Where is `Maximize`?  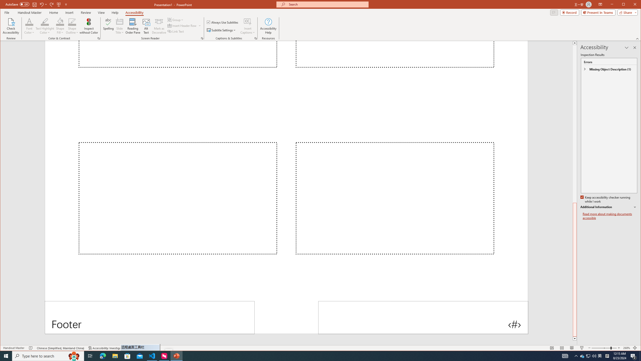
Maximize is located at coordinates (630, 5).